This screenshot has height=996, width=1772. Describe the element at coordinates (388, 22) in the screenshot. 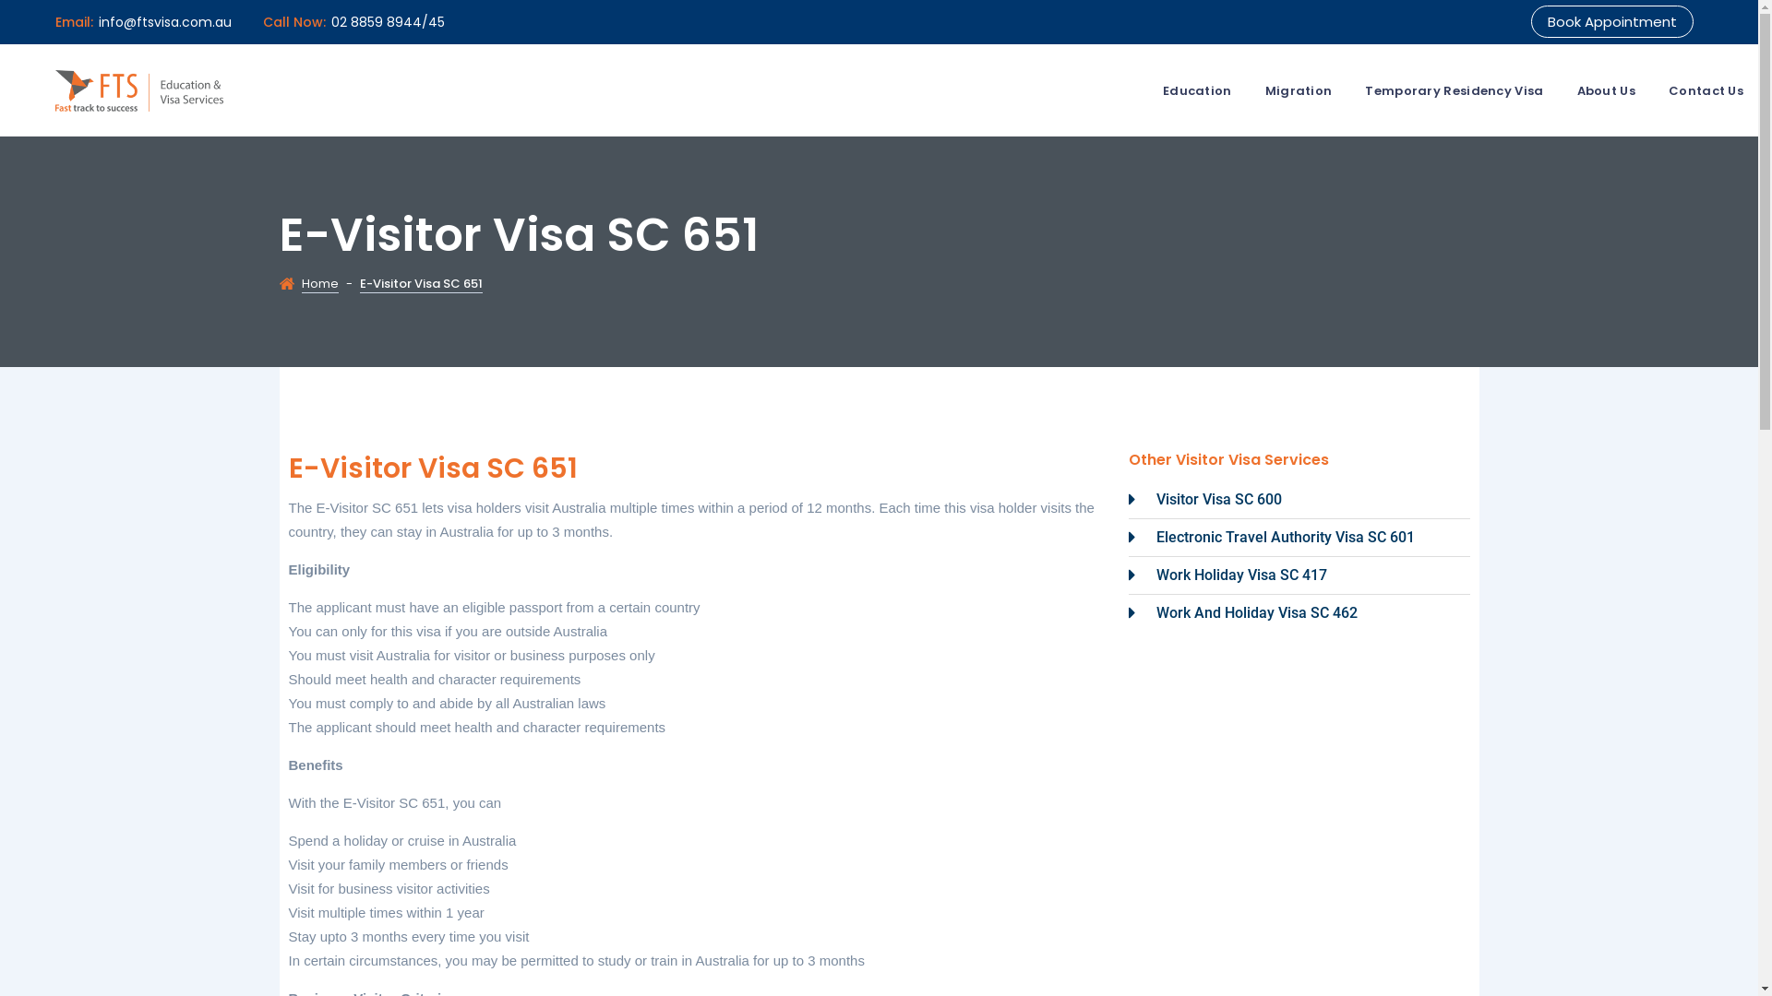

I see `02 8859 8944/45` at that location.